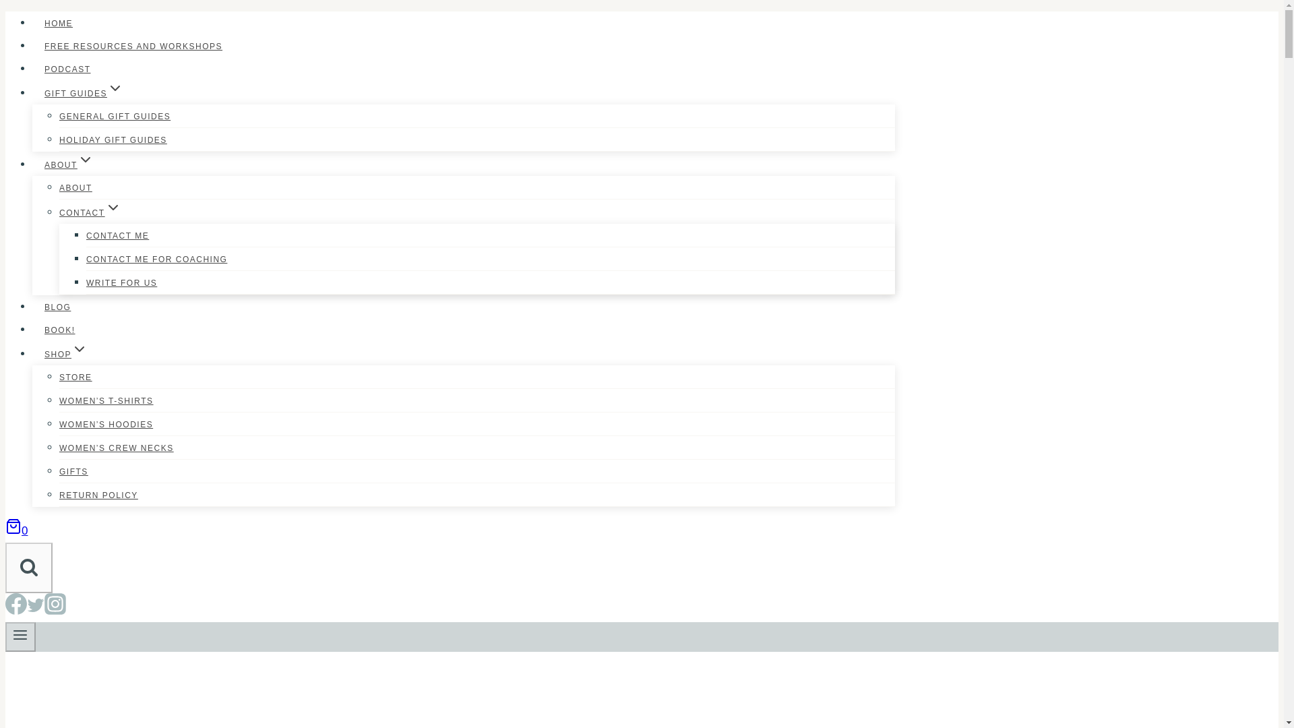 The height and width of the screenshot is (728, 1294). Describe the element at coordinates (66, 355) in the screenshot. I see `SHOPEXPAND` at that location.